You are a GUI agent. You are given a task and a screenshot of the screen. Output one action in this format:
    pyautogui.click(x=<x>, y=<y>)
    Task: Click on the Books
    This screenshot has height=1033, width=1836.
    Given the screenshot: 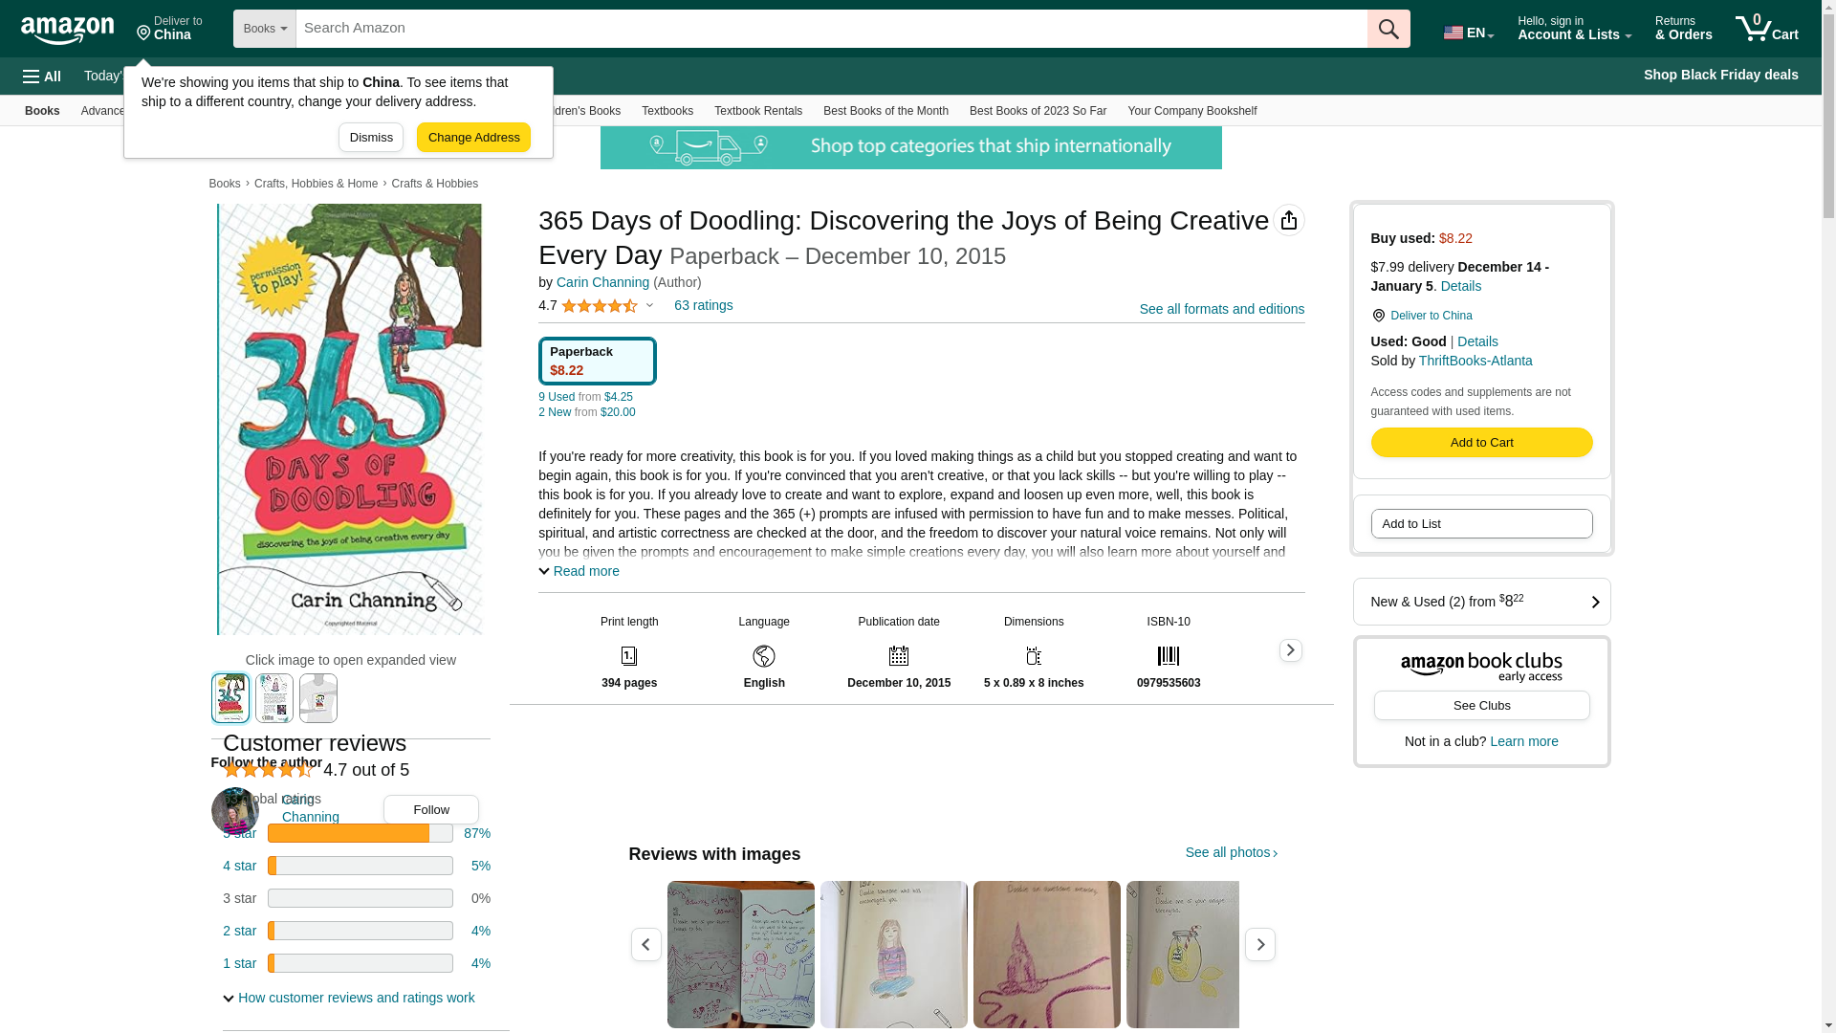 What is the action you would take?
    pyautogui.click(x=224, y=184)
    